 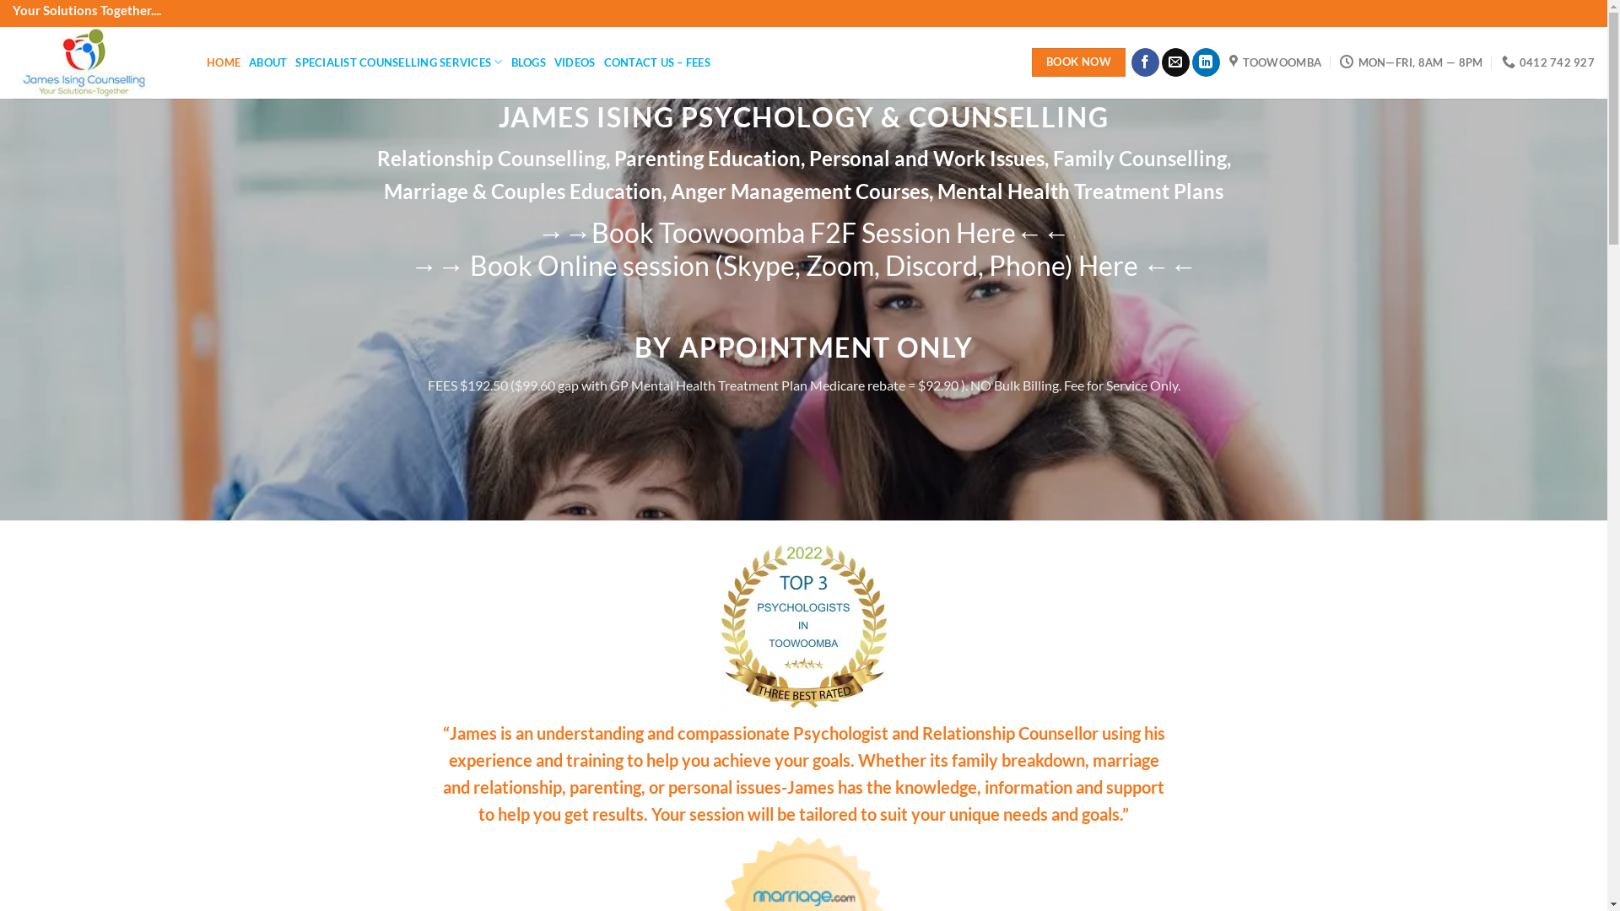 What do you see at coordinates (398, 62) in the screenshot?
I see `SPECIALIST COUNSELLING SERVICES` at bounding box center [398, 62].